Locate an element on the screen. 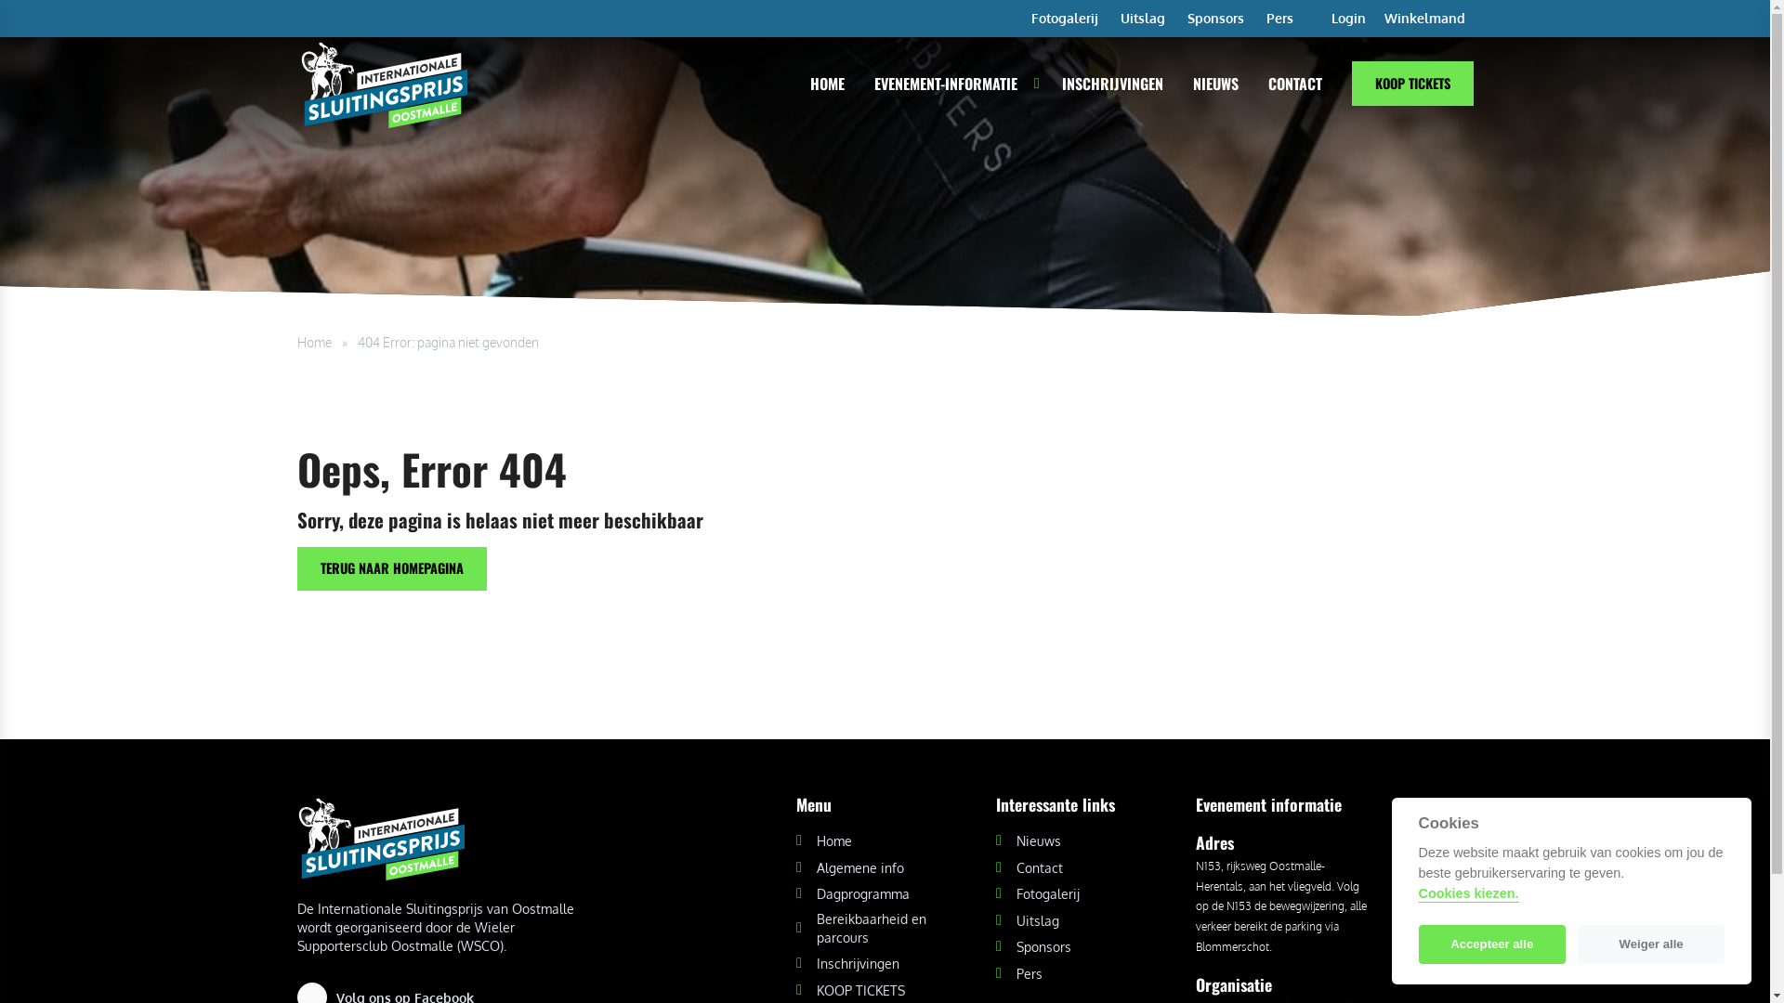 The image size is (1784, 1003). Home is located at coordinates (824, 840).